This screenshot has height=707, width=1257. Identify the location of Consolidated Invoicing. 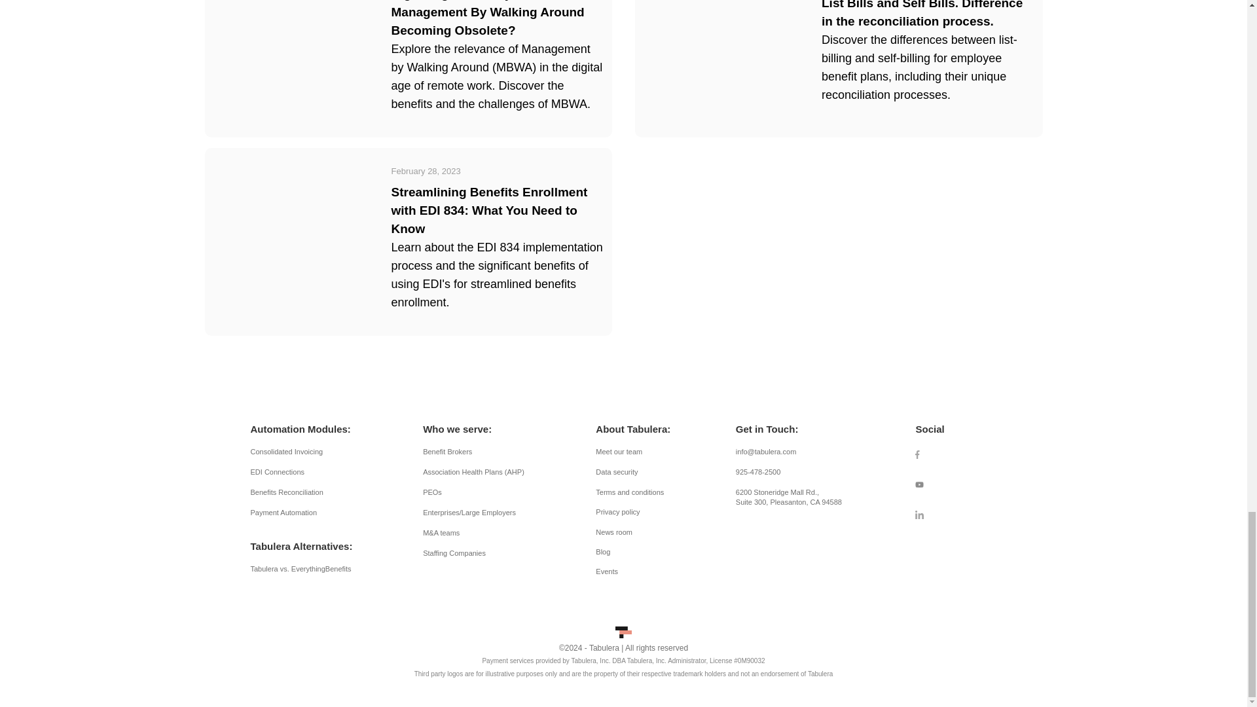
(305, 452).